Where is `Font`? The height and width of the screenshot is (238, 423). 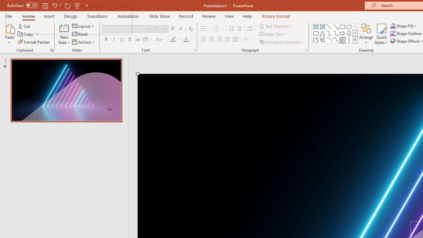 Font is located at coordinates (126, 29).